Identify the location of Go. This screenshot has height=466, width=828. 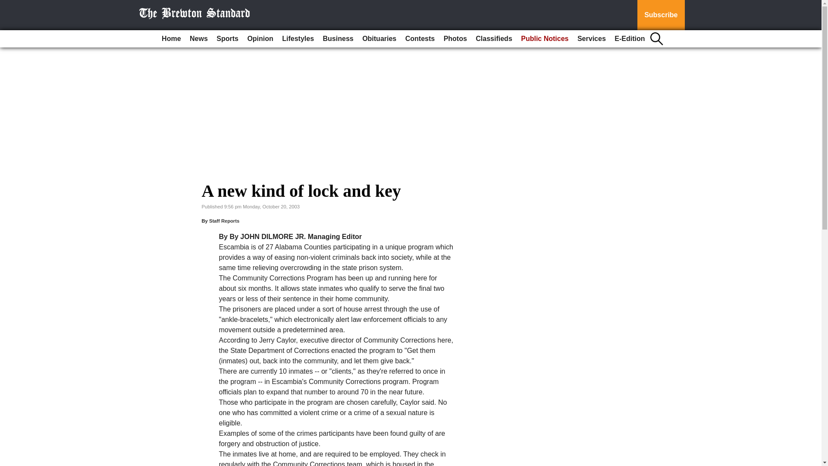
(8, 5).